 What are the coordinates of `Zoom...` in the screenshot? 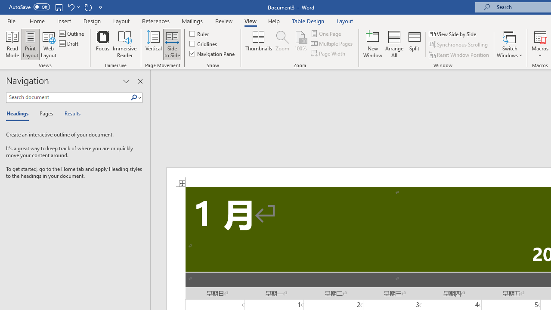 It's located at (282, 44).